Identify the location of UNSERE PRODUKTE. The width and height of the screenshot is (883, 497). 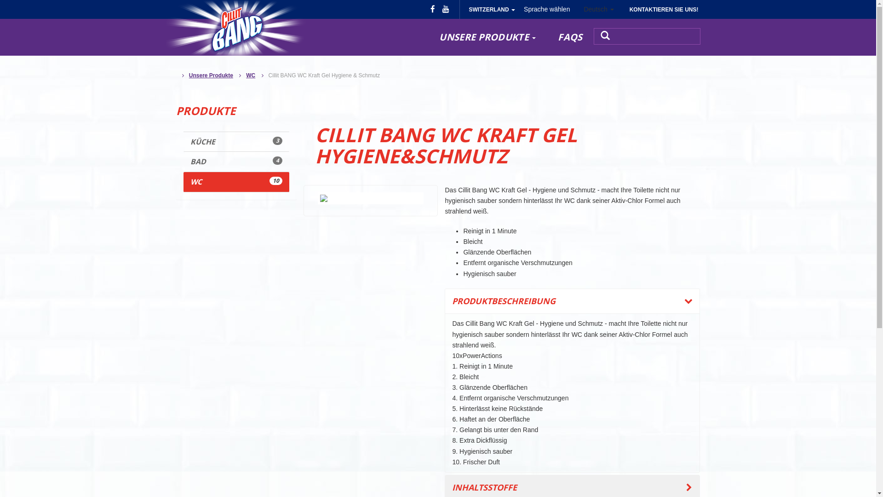
(487, 37).